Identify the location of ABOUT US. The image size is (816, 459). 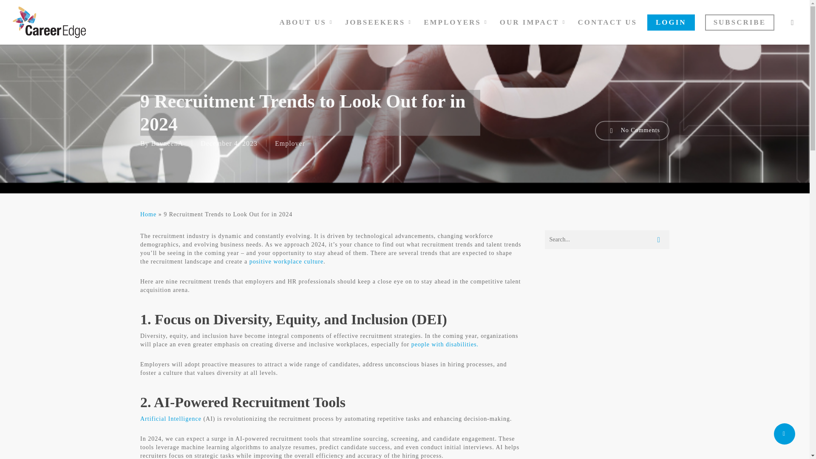
(307, 22).